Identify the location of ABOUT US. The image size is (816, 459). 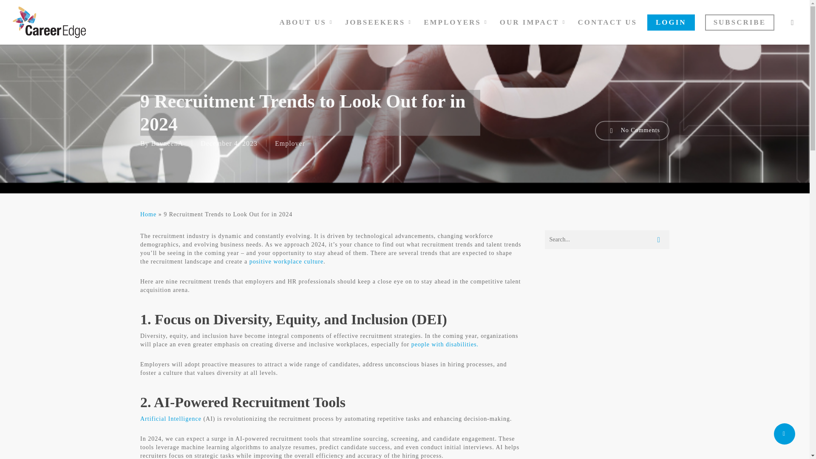
(307, 22).